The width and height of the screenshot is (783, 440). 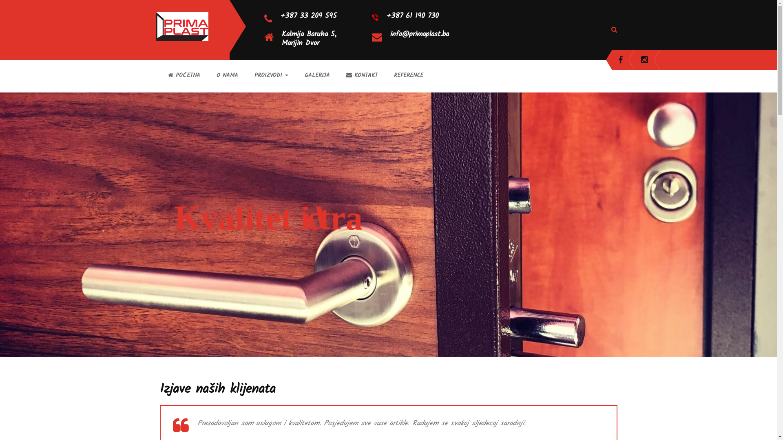 What do you see at coordinates (272, 75) in the screenshot?
I see `PROIZVODI` at bounding box center [272, 75].